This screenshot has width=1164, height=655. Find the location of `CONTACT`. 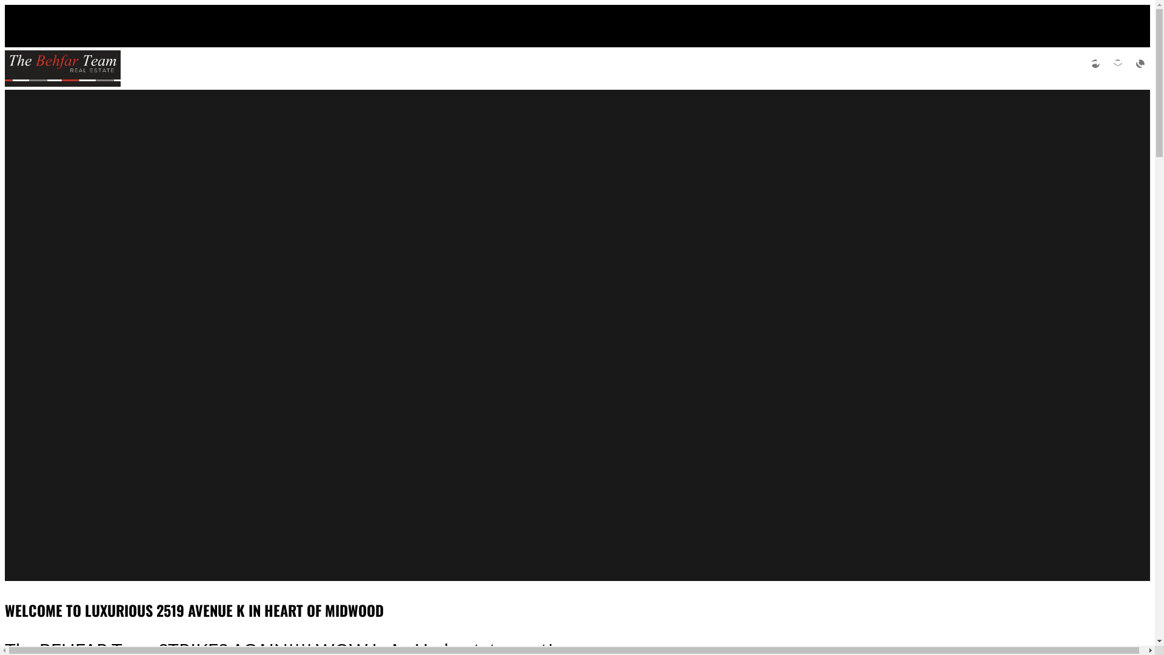

CONTACT is located at coordinates (1140, 68).